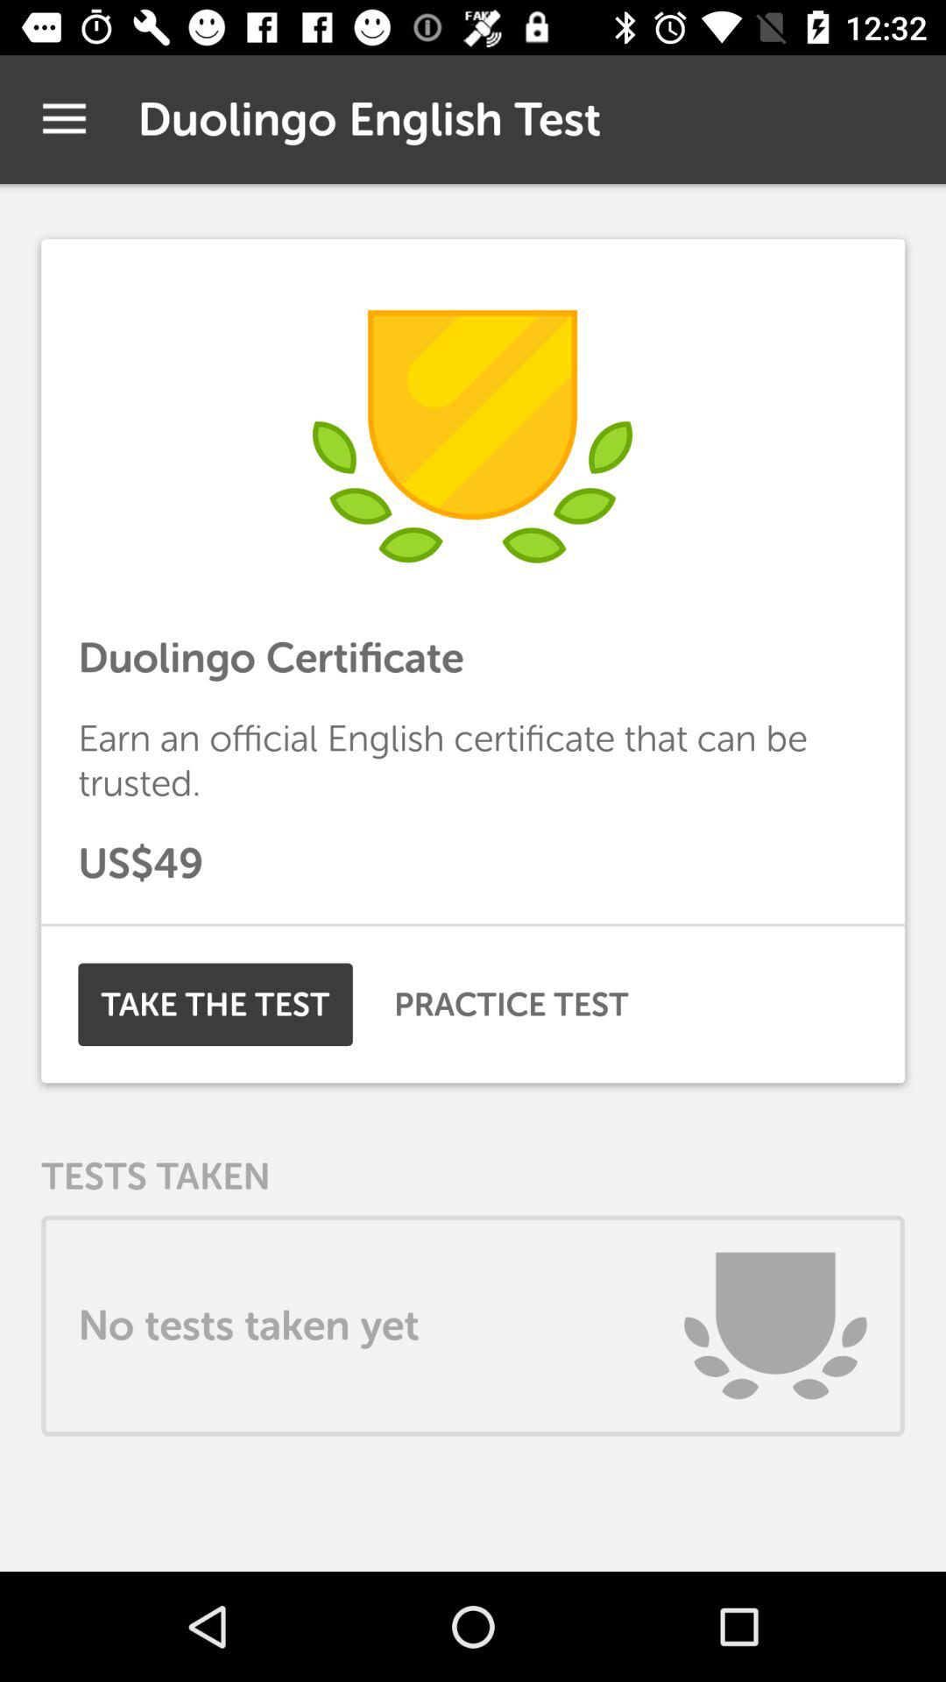 Image resolution: width=946 pixels, height=1682 pixels. What do you see at coordinates (215, 1004) in the screenshot?
I see `select icon next to the practice test item` at bounding box center [215, 1004].